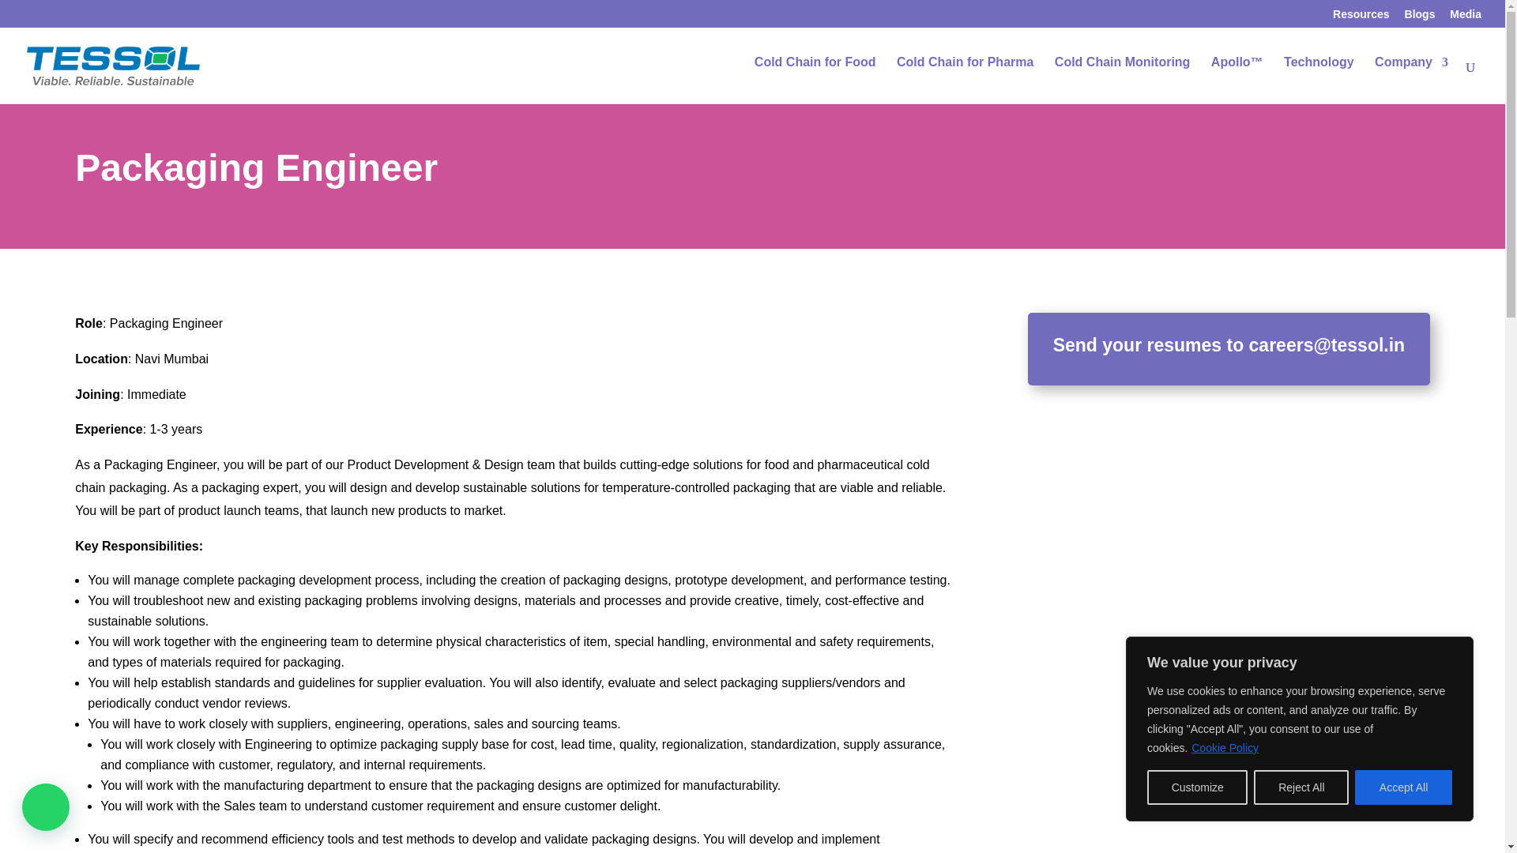 Image resolution: width=1517 pixels, height=853 pixels. I want to click on Cold Chain Monitoring, so click(1122, 77).